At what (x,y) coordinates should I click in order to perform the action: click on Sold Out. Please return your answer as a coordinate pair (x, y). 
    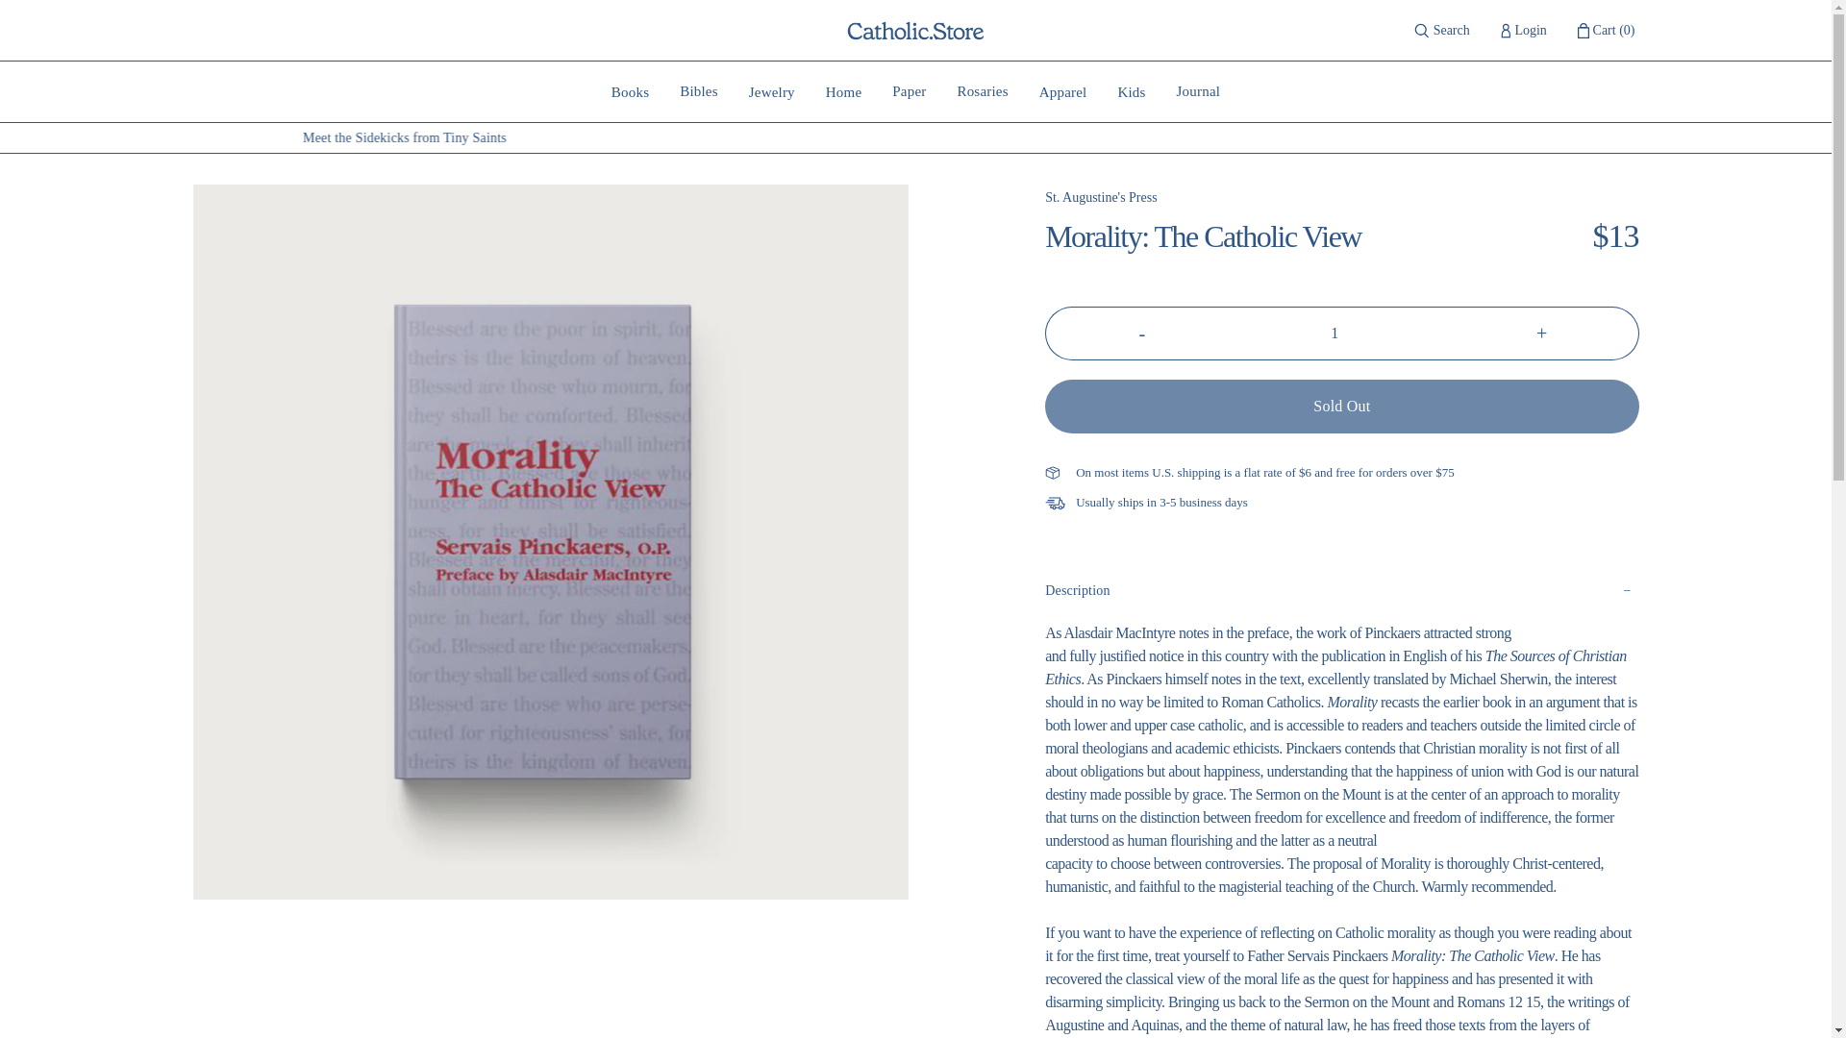
    Looking at the image, I should click on (1341, 407).